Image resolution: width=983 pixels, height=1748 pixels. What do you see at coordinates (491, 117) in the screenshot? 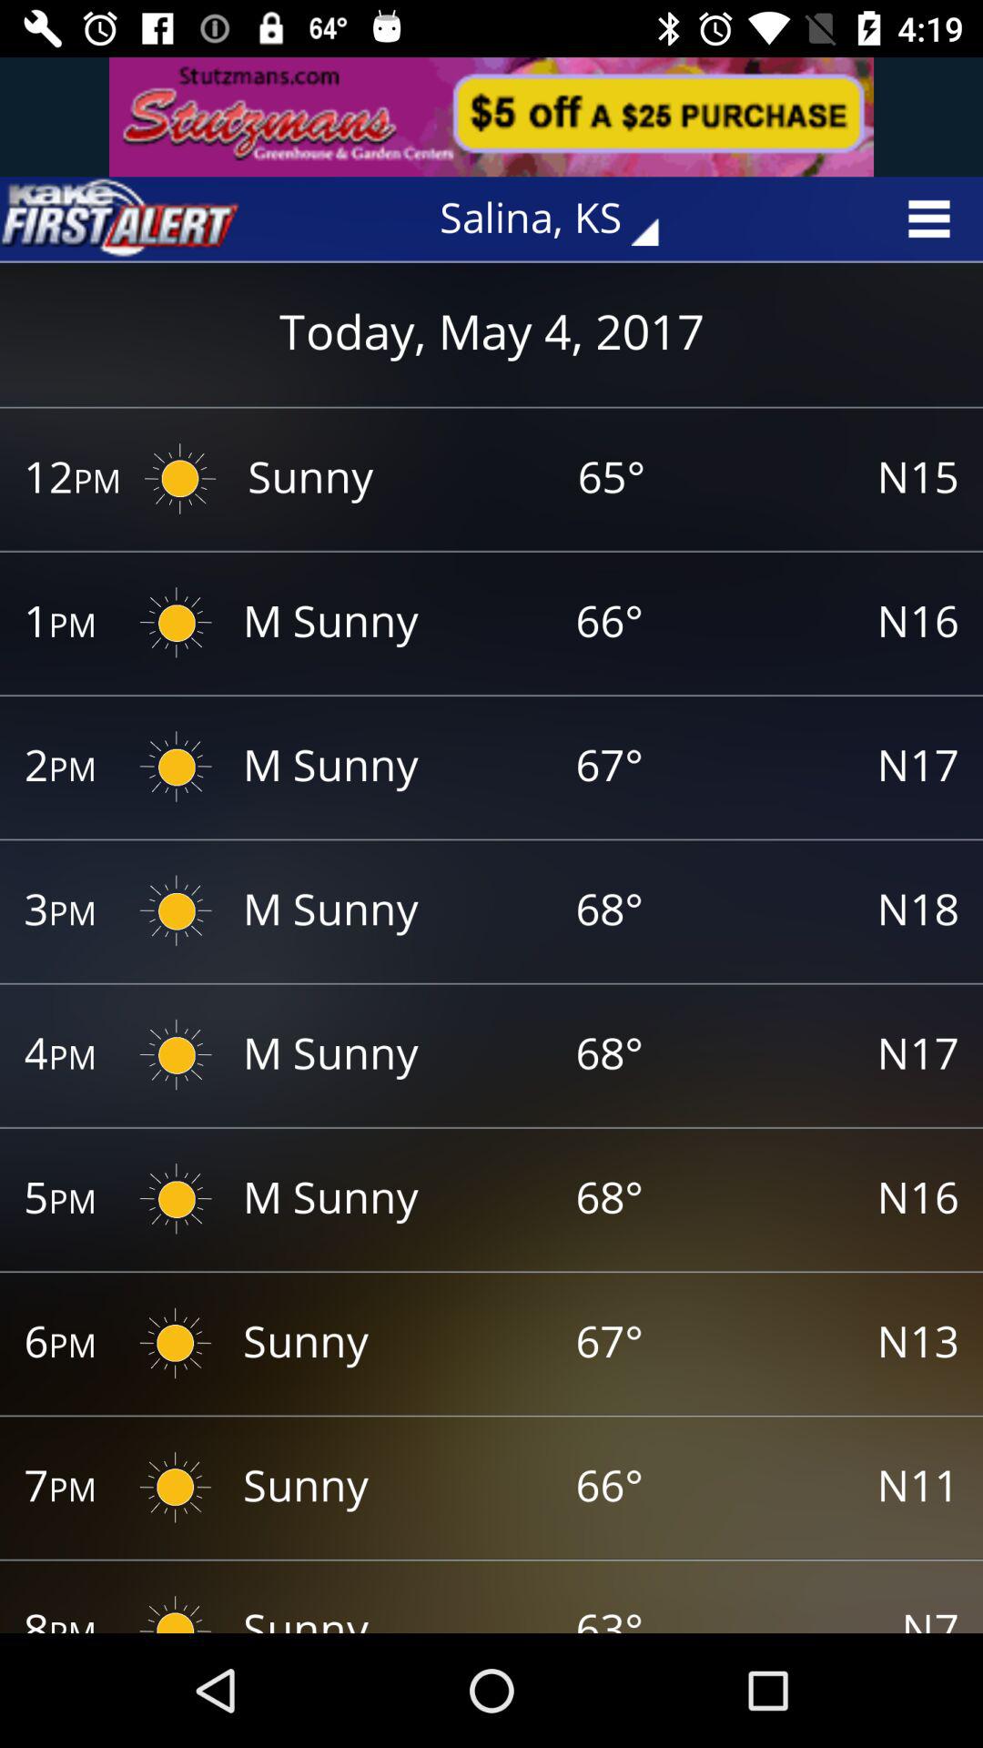
I see `advertisement area` at bounding box center [491, 117].